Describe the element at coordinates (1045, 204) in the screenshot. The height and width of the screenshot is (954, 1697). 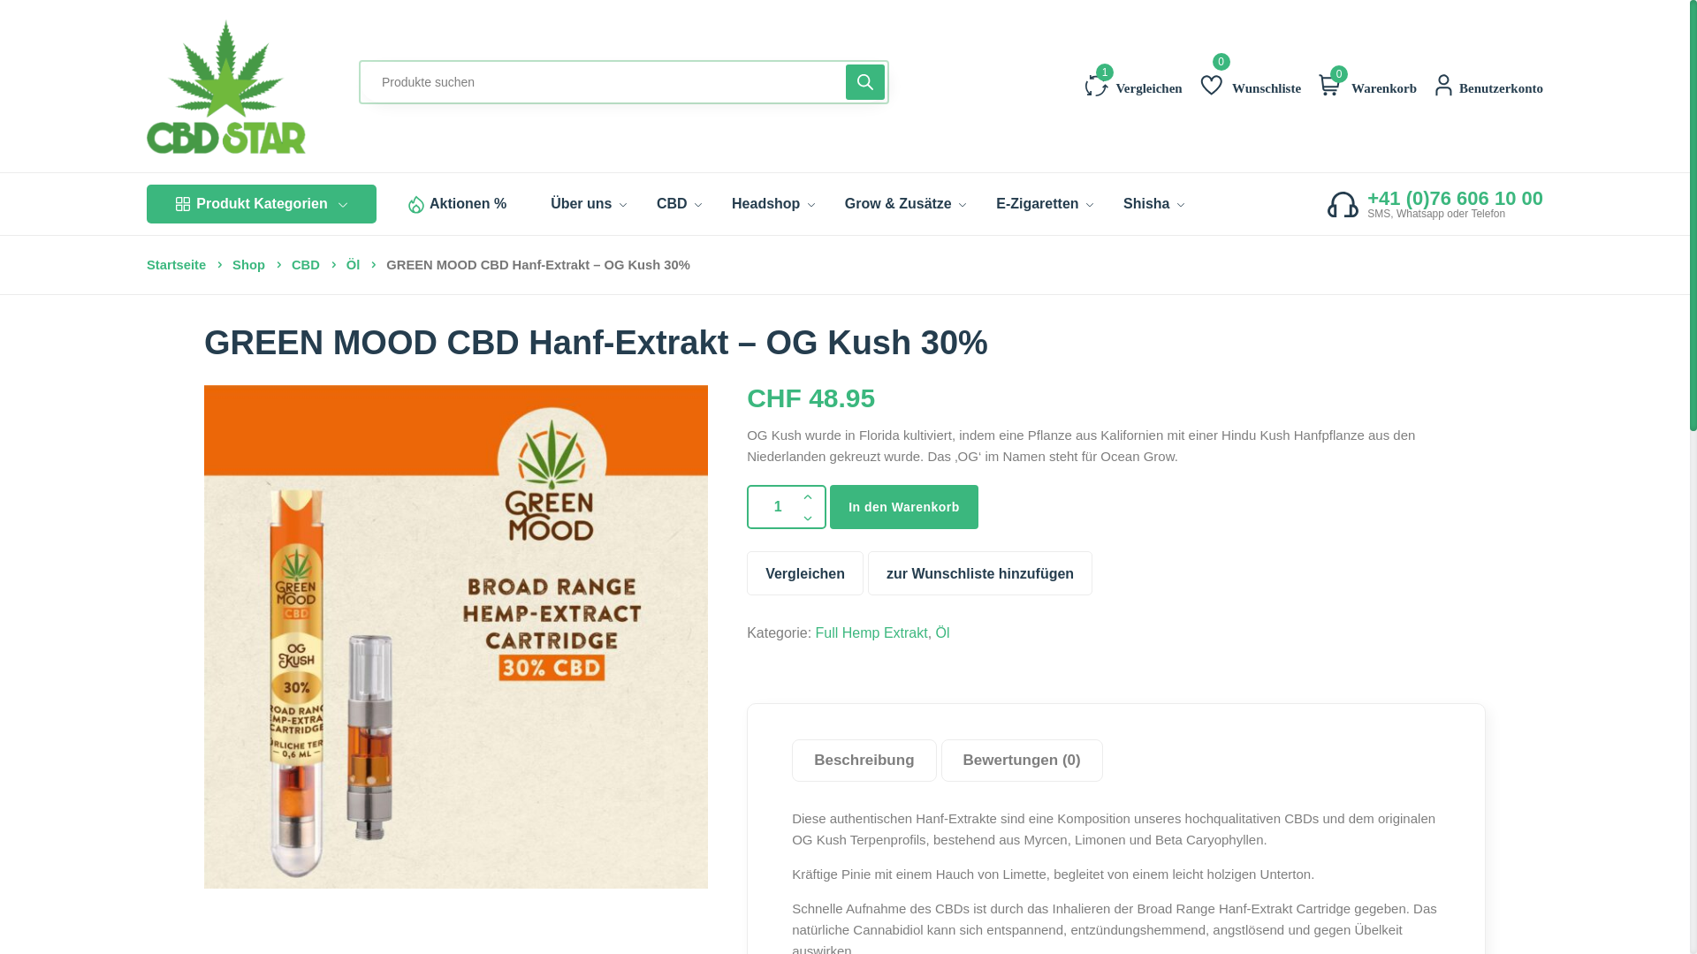
I see `E-Zigaretten` at that location.